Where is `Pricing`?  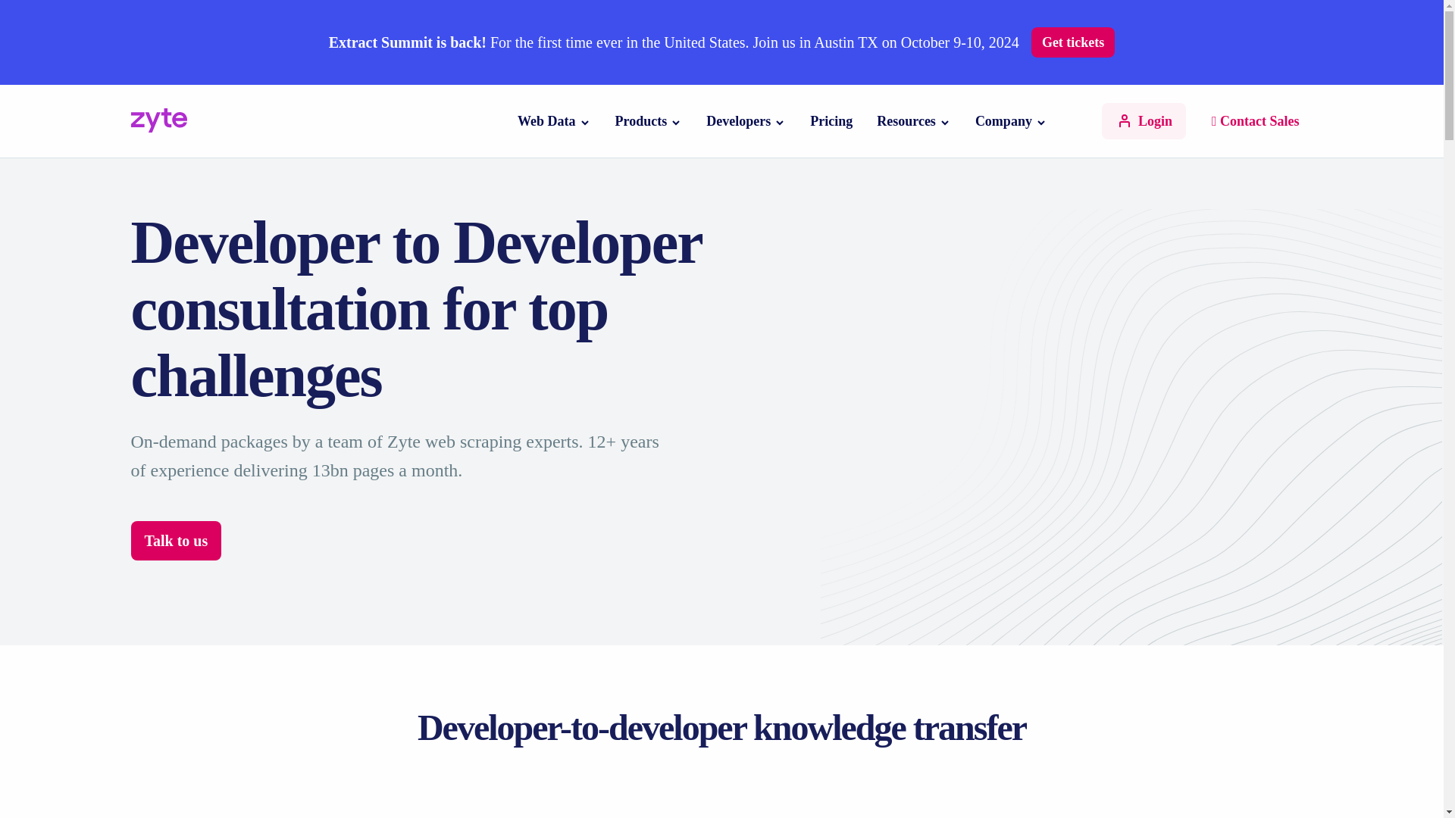 Pricing is located at coordinates (831, 121).